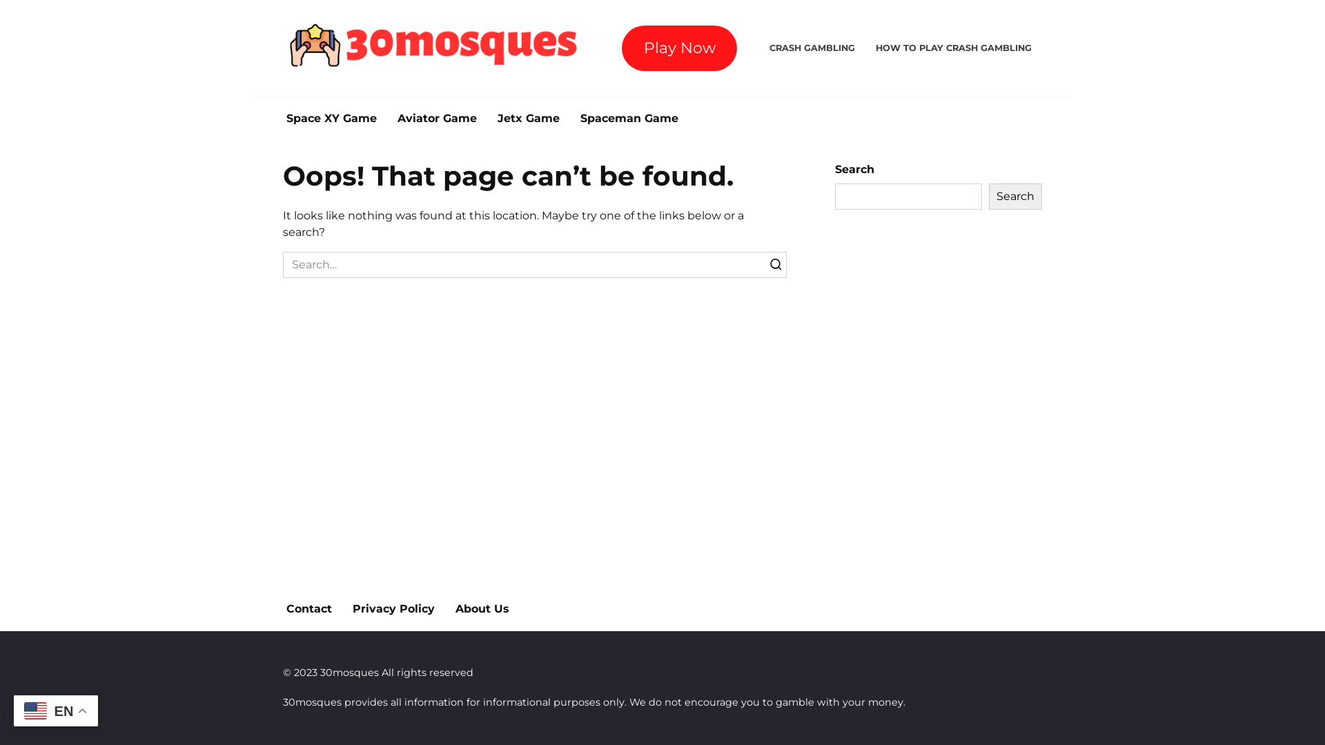 The height and width of the screenshot is (745, 1325). What do you see at coordinates (393, 609) in the screenshot?
I see `Privacy Policy` at bounding box center [393, 609].